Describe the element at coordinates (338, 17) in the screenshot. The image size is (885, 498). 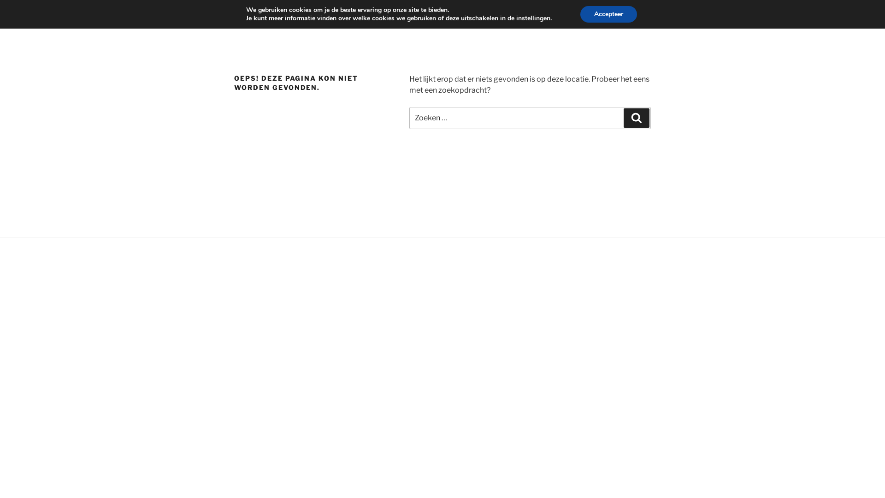
I see `Openingsuren` at that location.